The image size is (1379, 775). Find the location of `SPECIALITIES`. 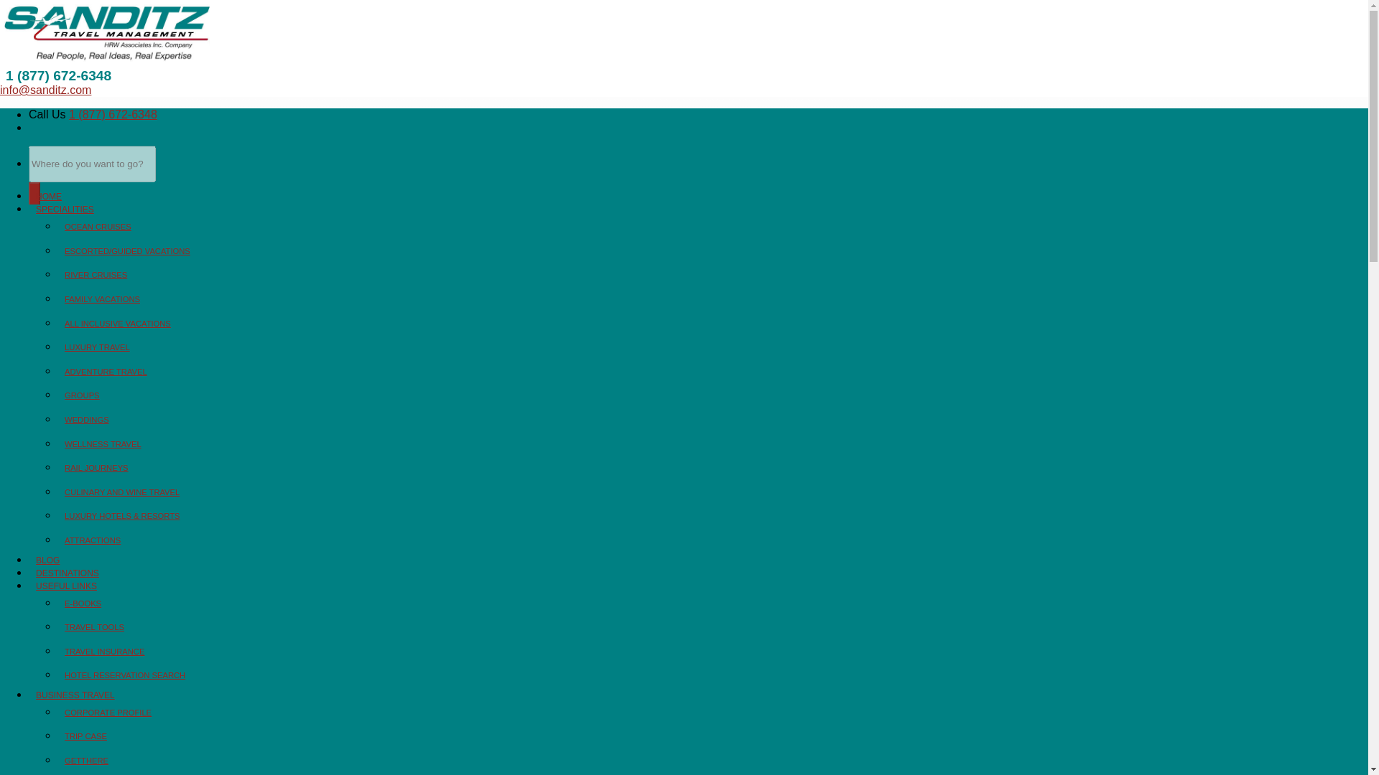

SPECIALITIES is located at coordinates (70, 210).